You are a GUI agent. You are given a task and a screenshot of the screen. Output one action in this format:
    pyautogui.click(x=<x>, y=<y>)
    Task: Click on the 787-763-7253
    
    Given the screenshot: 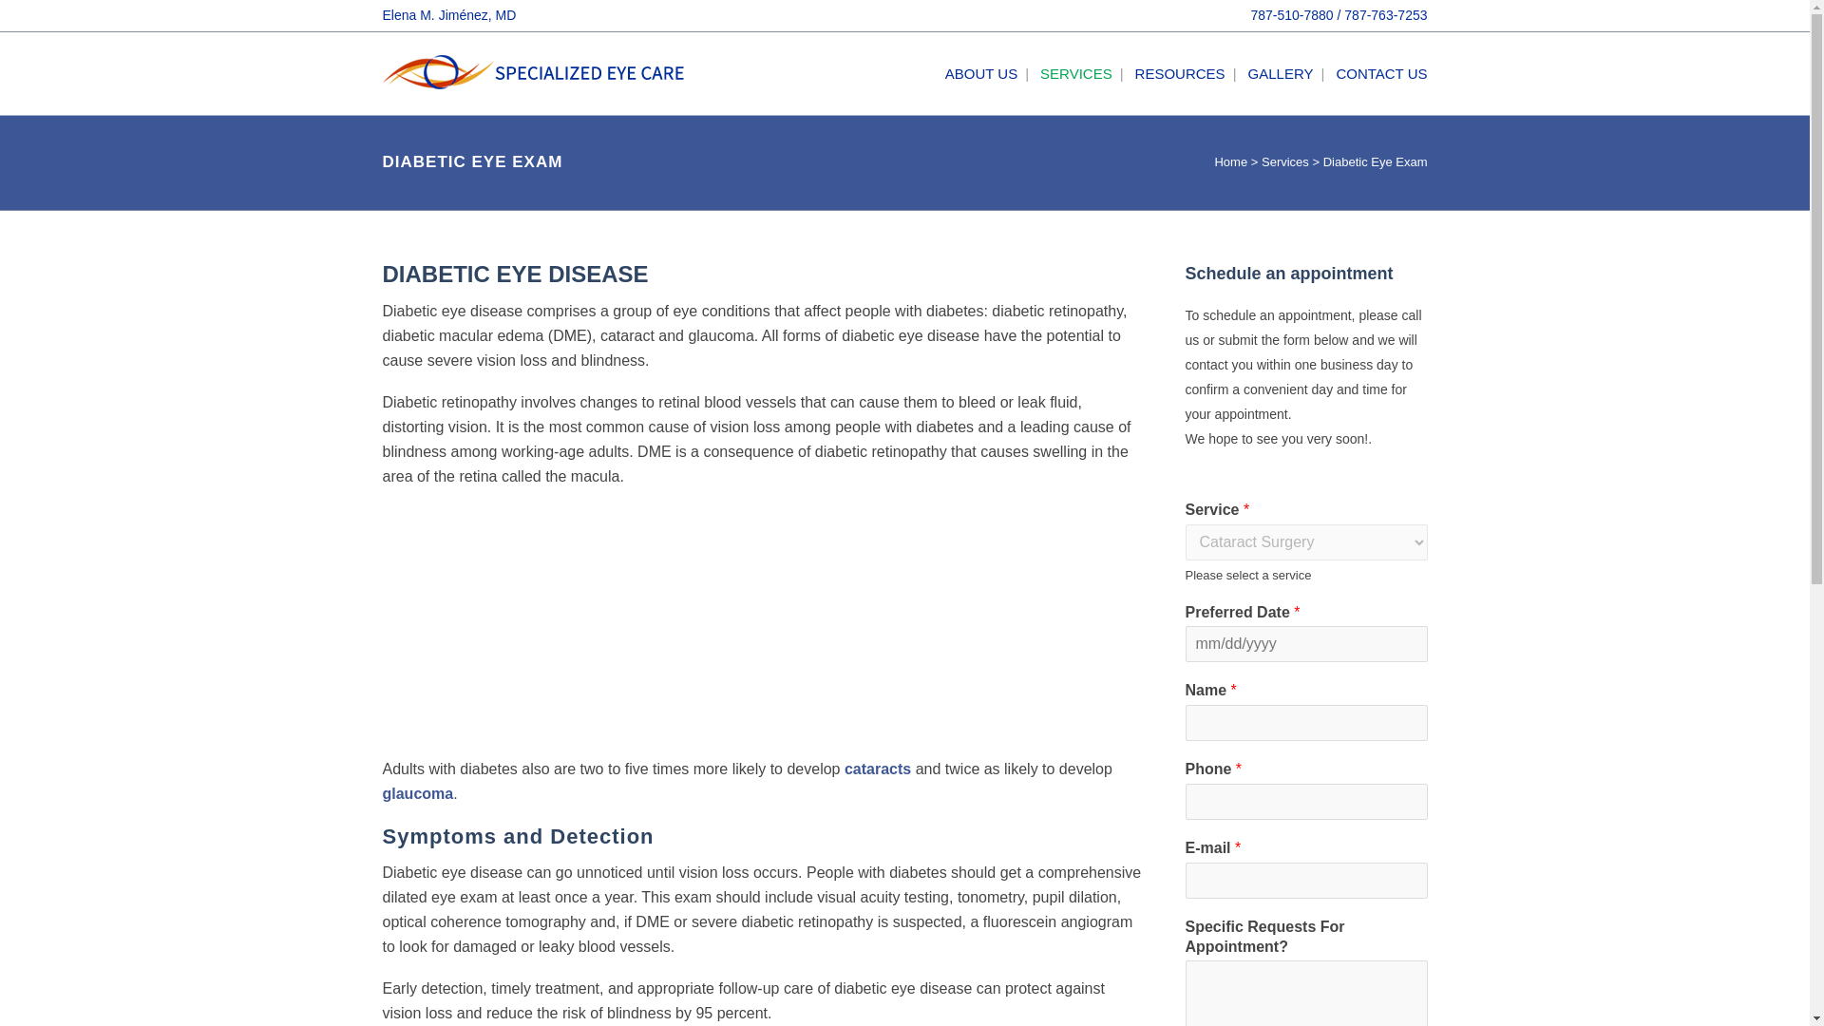 What is the action you would take?
    pyautogui.click(x=1385, y=14)
    